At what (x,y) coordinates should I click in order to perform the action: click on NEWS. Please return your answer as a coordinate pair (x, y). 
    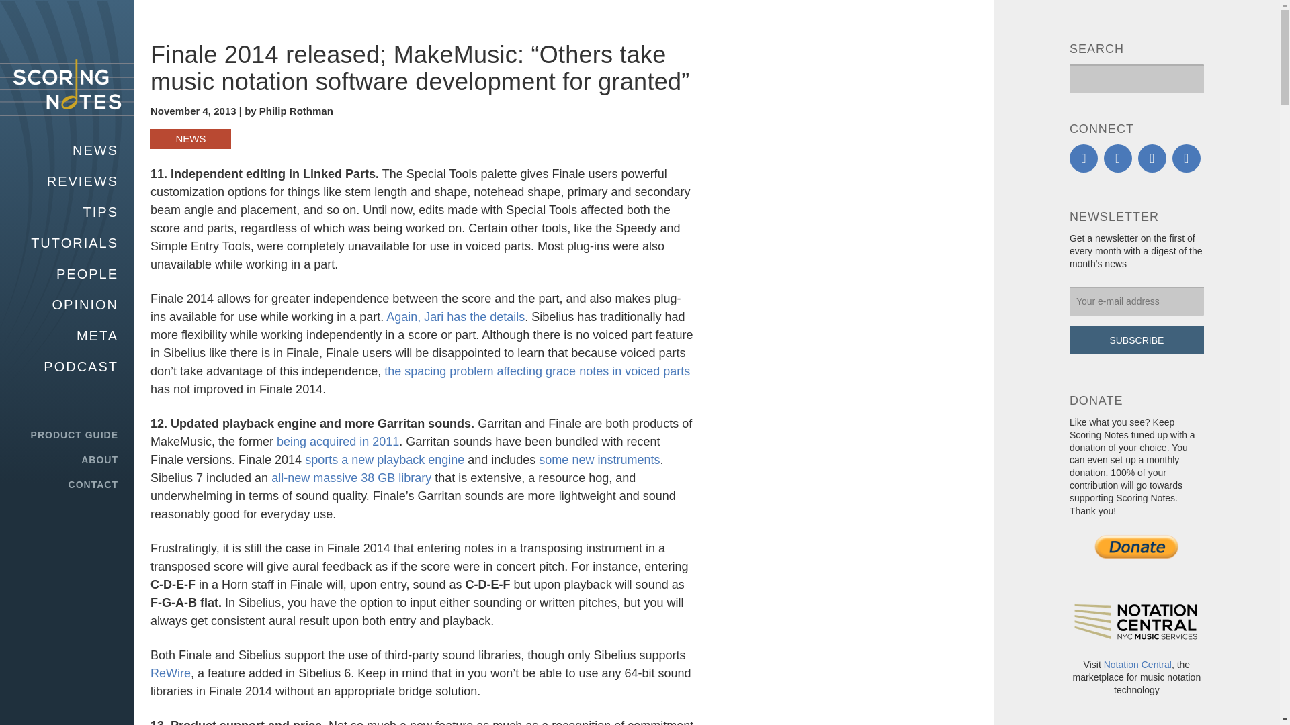
    Looking at the image, I should click on (67, 150).